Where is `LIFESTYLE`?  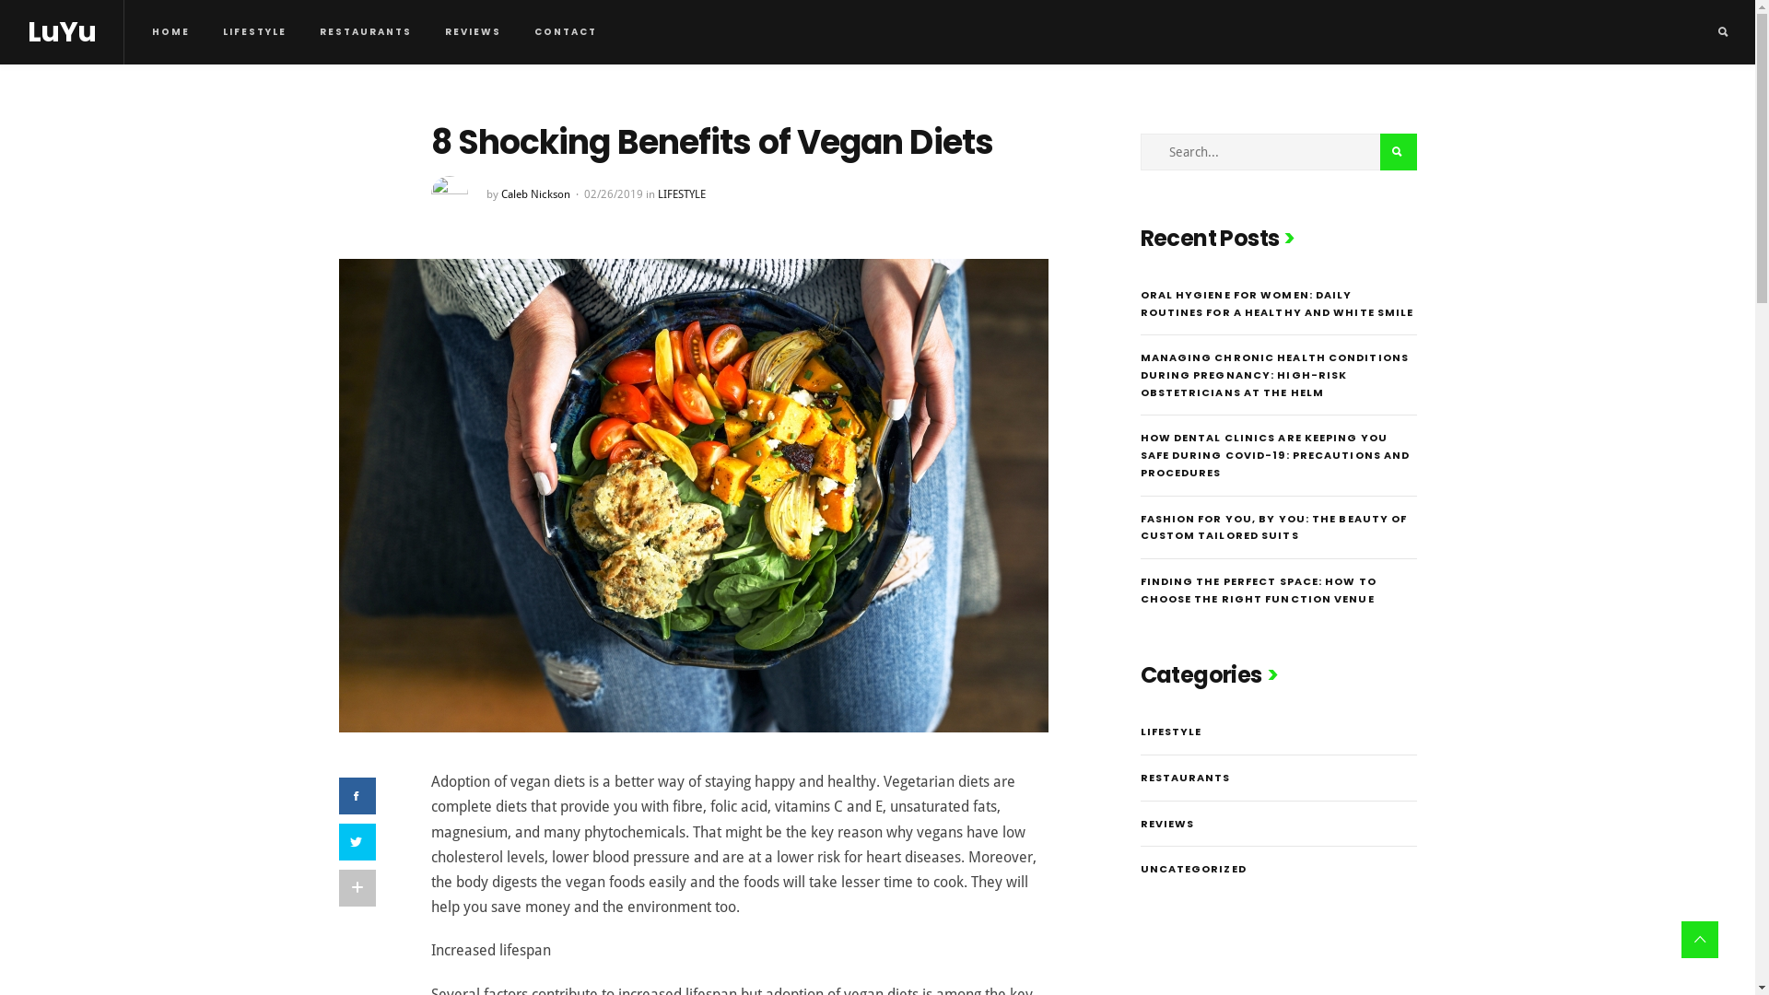 LIFESTYLE is located at coordinates (1172, 732).